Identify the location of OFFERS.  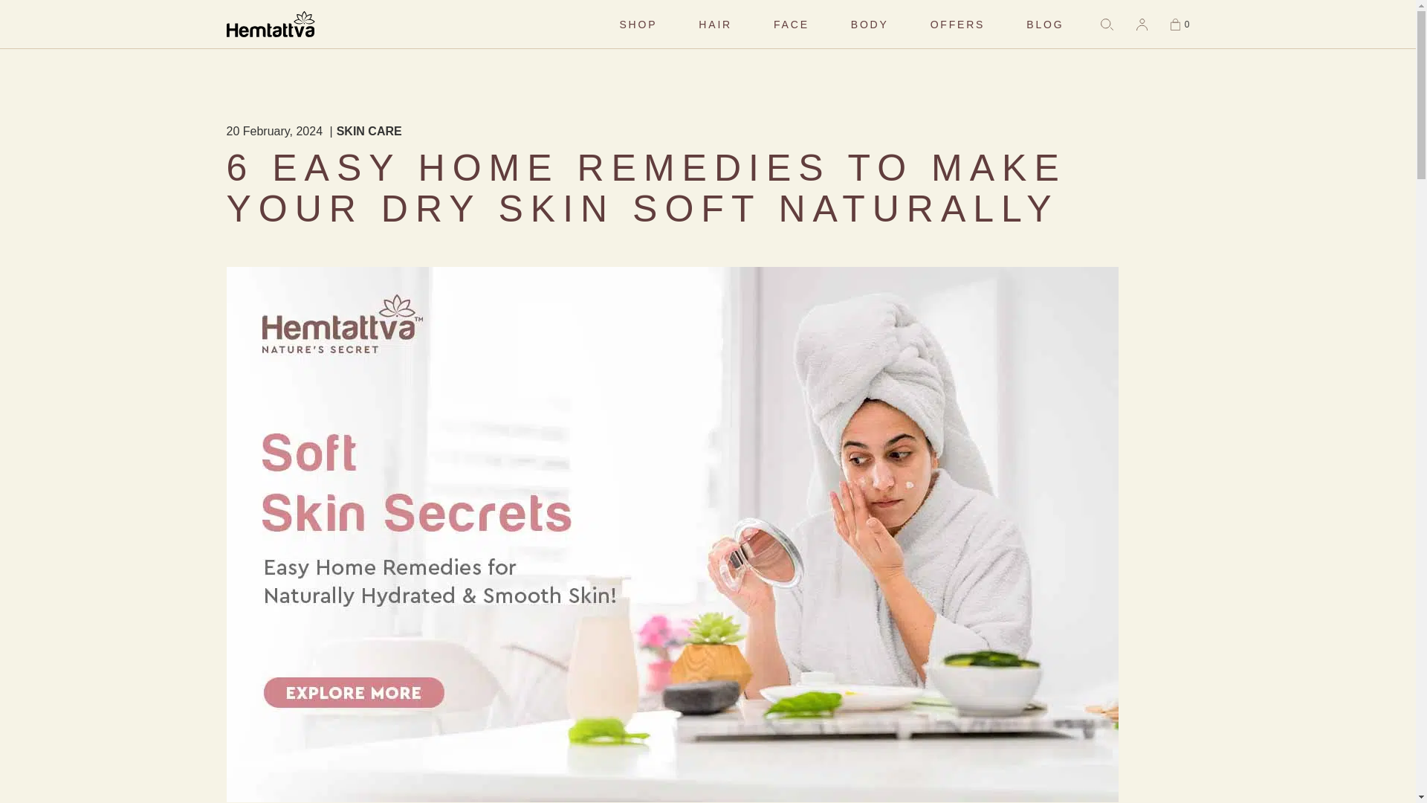
(957, 24).